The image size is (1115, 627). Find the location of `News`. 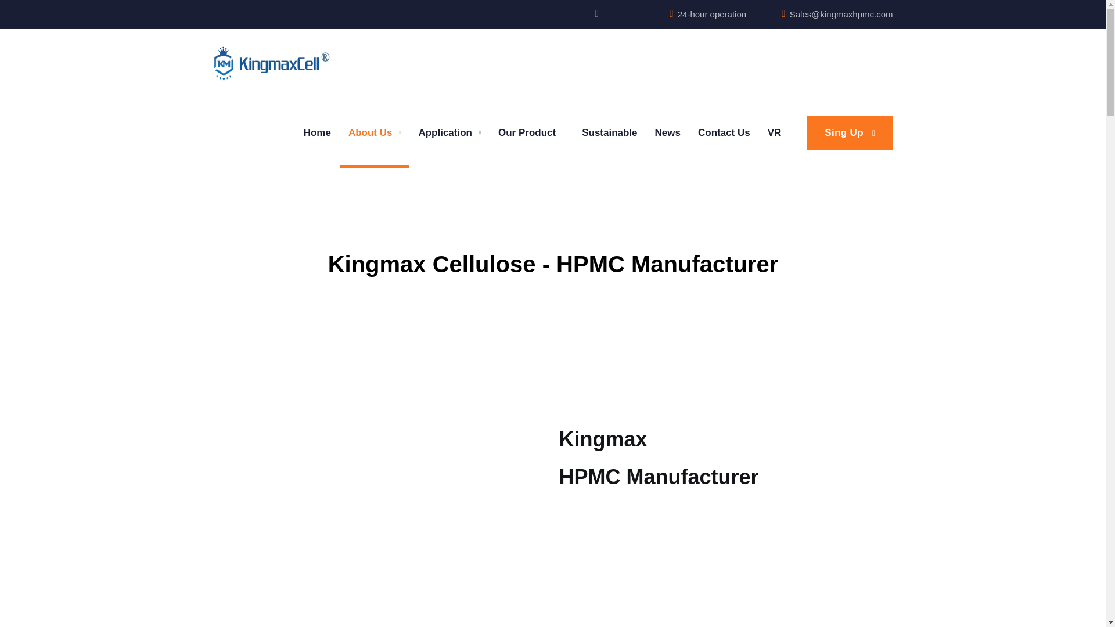

News is located at coordinates (668, 132).